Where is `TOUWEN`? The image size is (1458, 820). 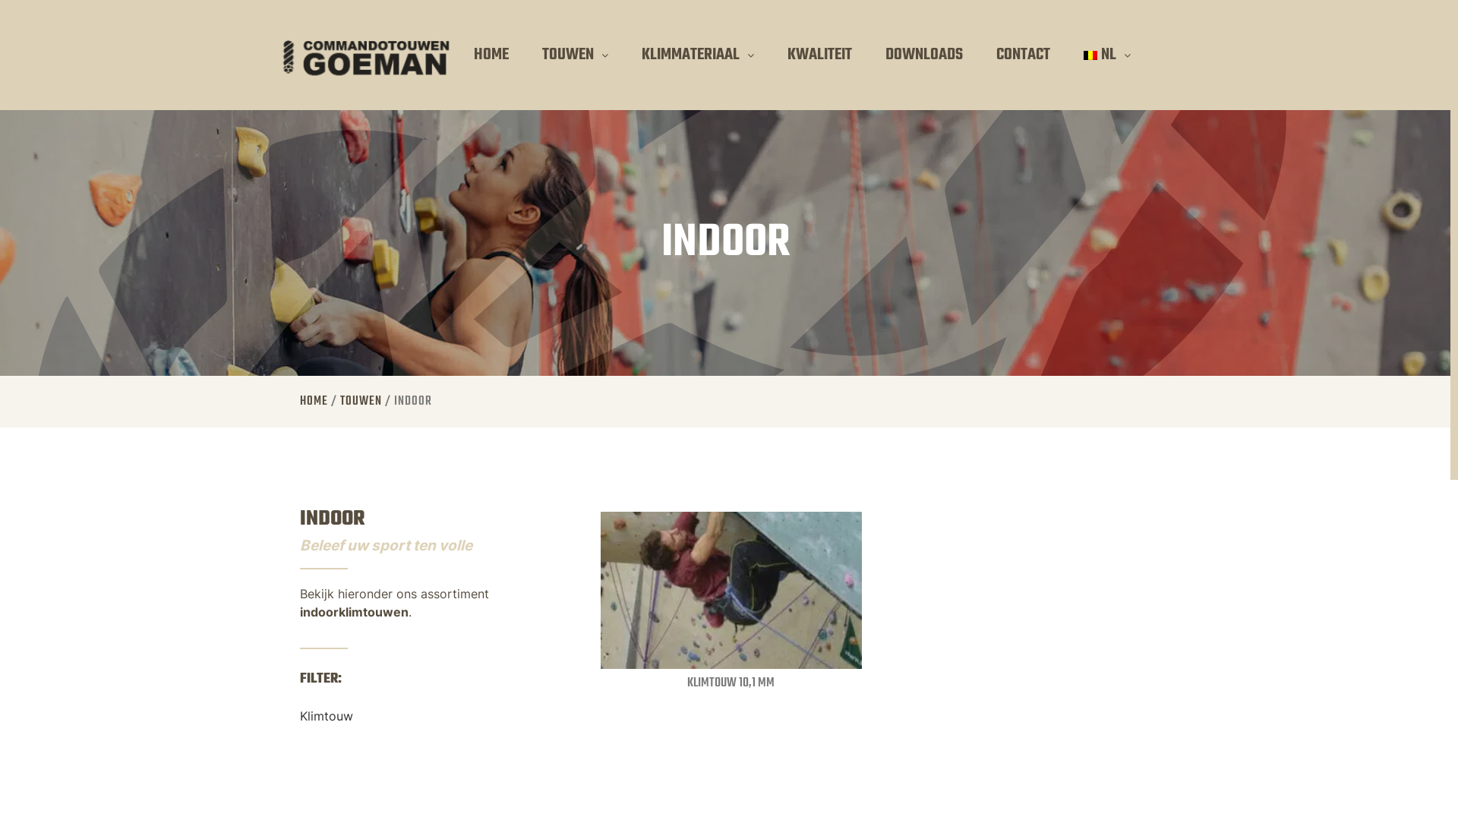 TOUWEN is located at coordinates (576, 55).